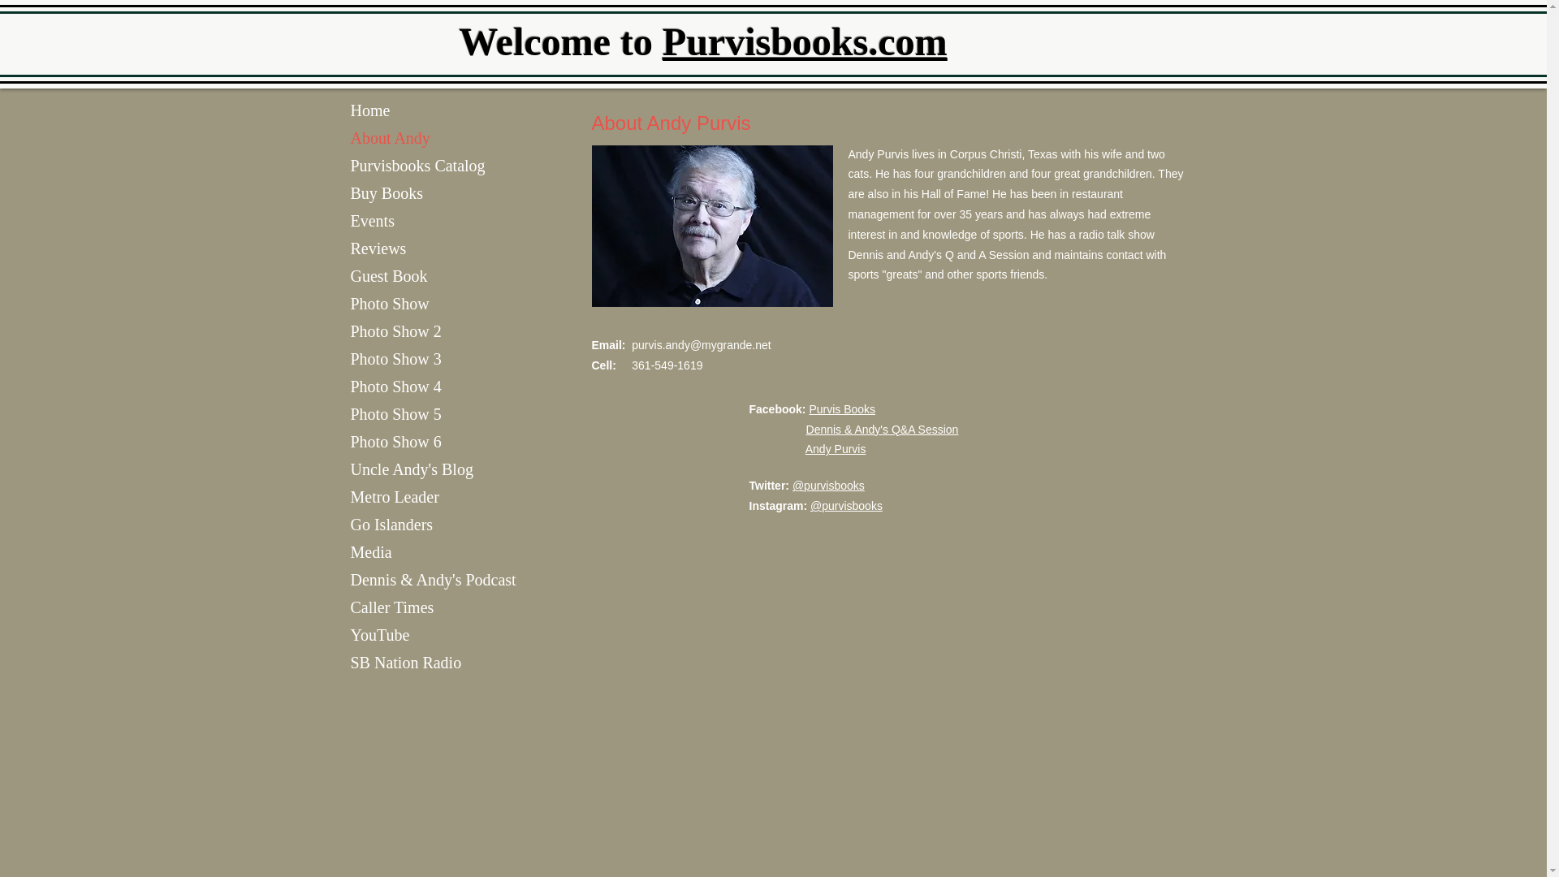 The image size is (1559, 877). I want to click on About Andy, so click(390, 138).